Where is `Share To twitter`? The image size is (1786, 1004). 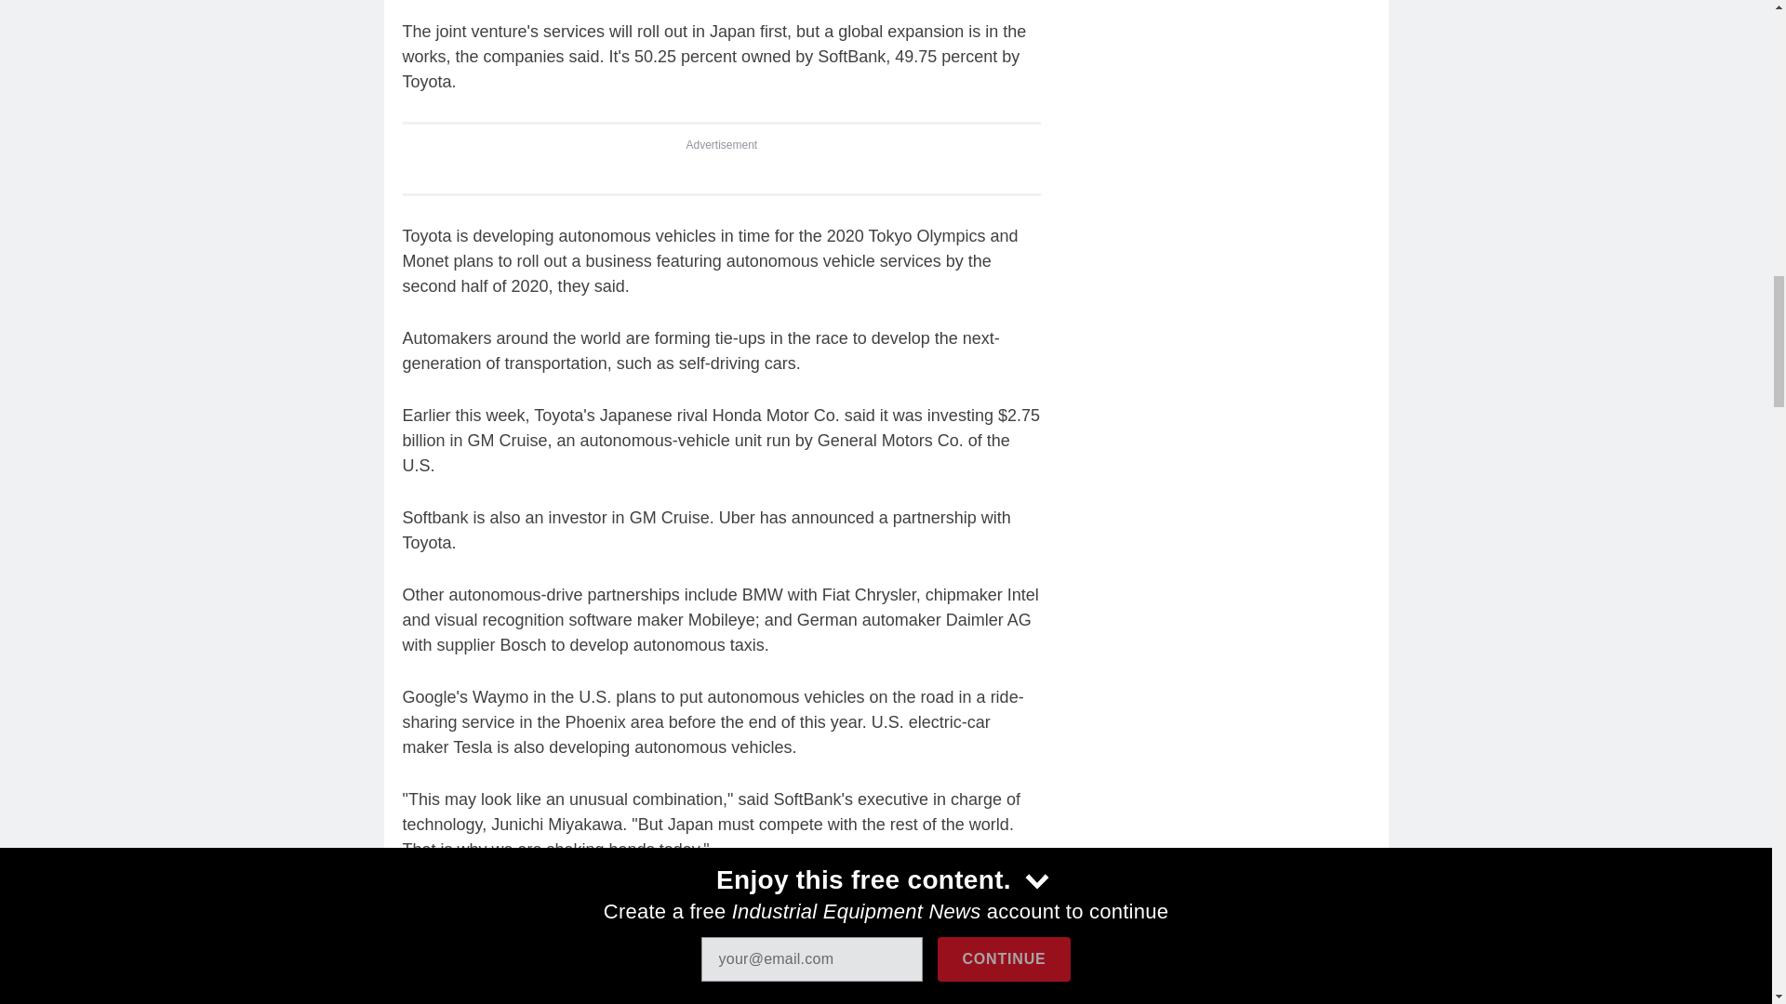
Share To twitter is located at coordinates (565, 904).